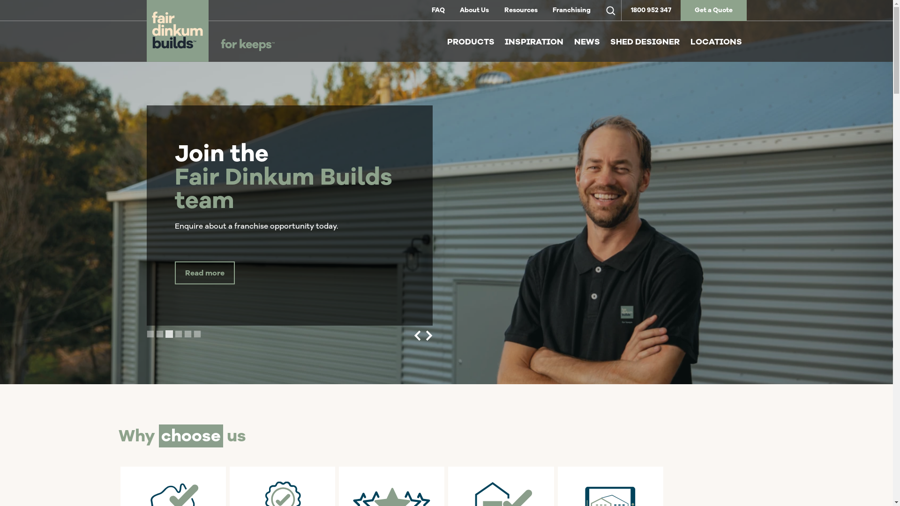 Image resolution: width=900 pixels, height=506 pixels. What do you see at coordinates (713, 10) in the screenshot?
I see `Get a Quote` at bounding box center [713, 10].